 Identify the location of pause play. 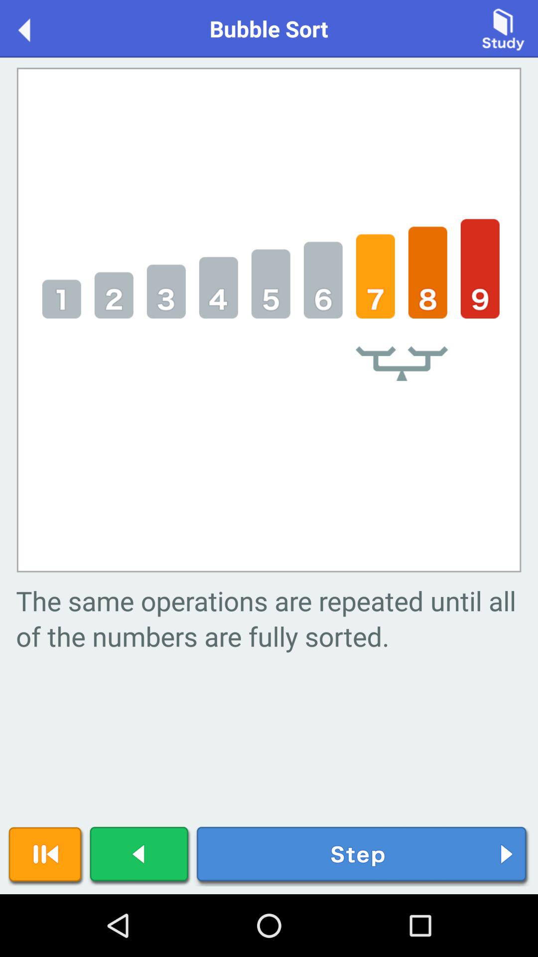
(46, 856).